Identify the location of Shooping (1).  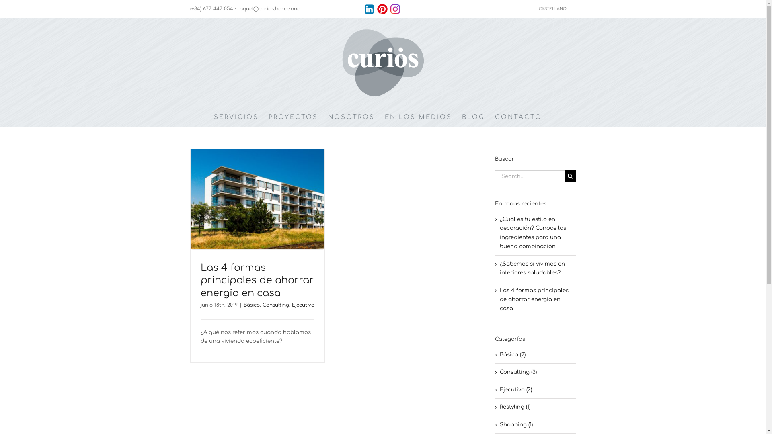
(536, 425).